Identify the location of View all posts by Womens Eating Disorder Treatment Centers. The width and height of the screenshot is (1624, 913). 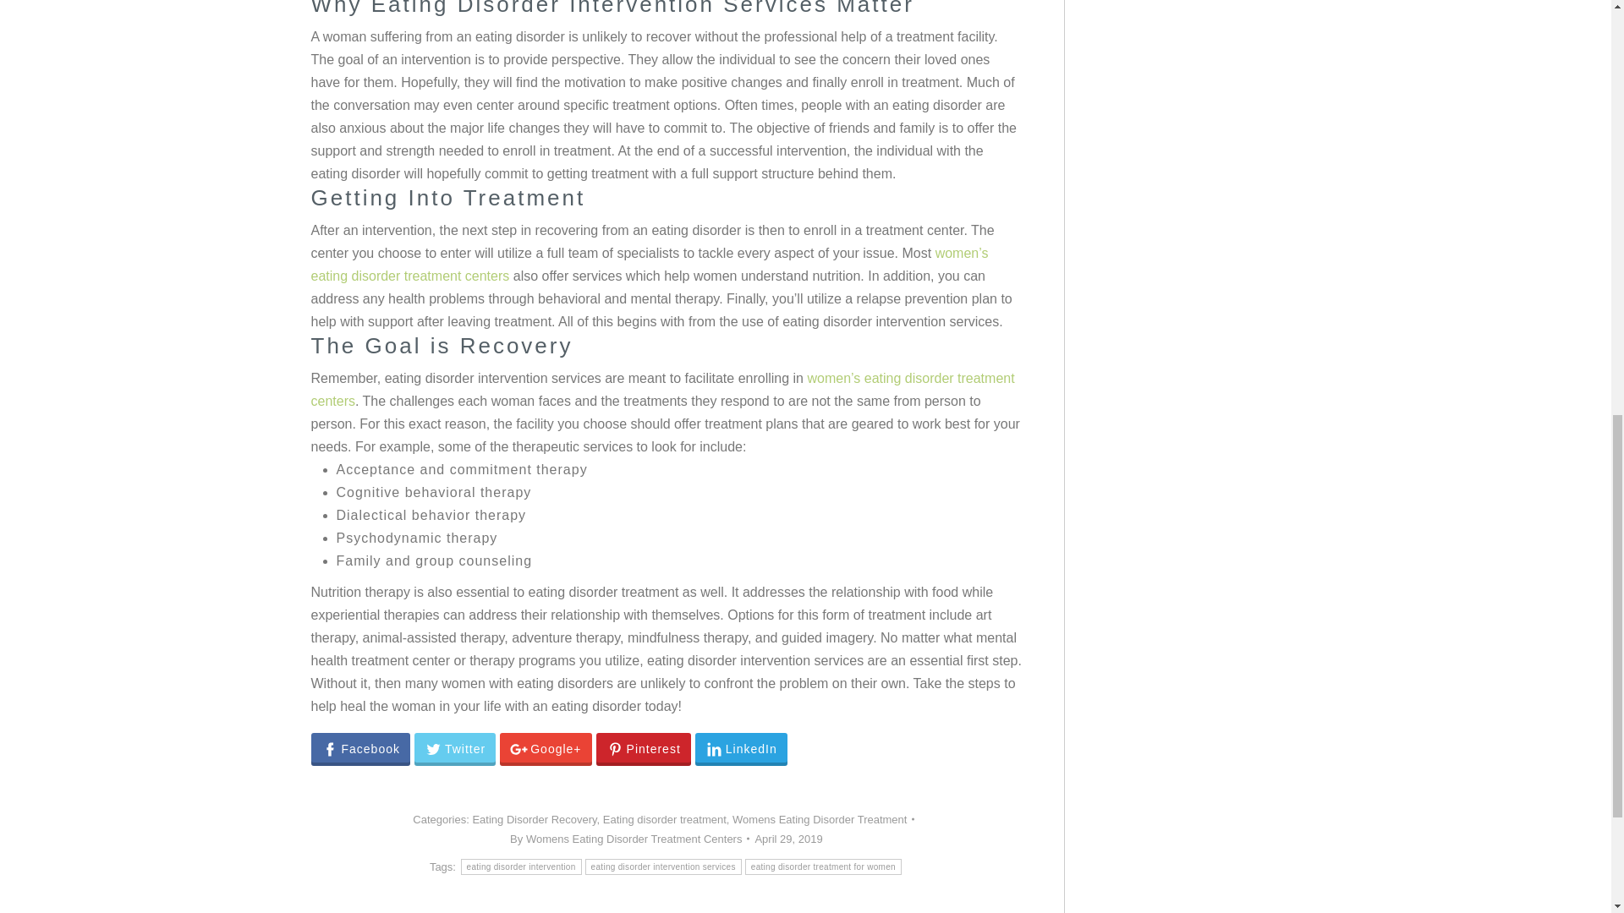
(629, 839).